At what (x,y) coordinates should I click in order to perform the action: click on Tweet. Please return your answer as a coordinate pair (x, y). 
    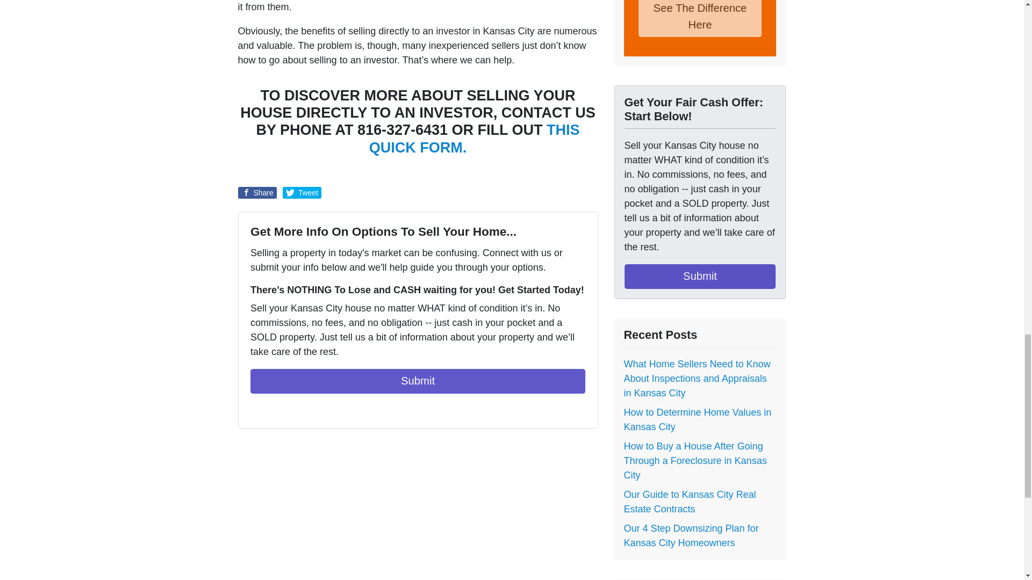
    Looking at the image, I should click on (302, 192).